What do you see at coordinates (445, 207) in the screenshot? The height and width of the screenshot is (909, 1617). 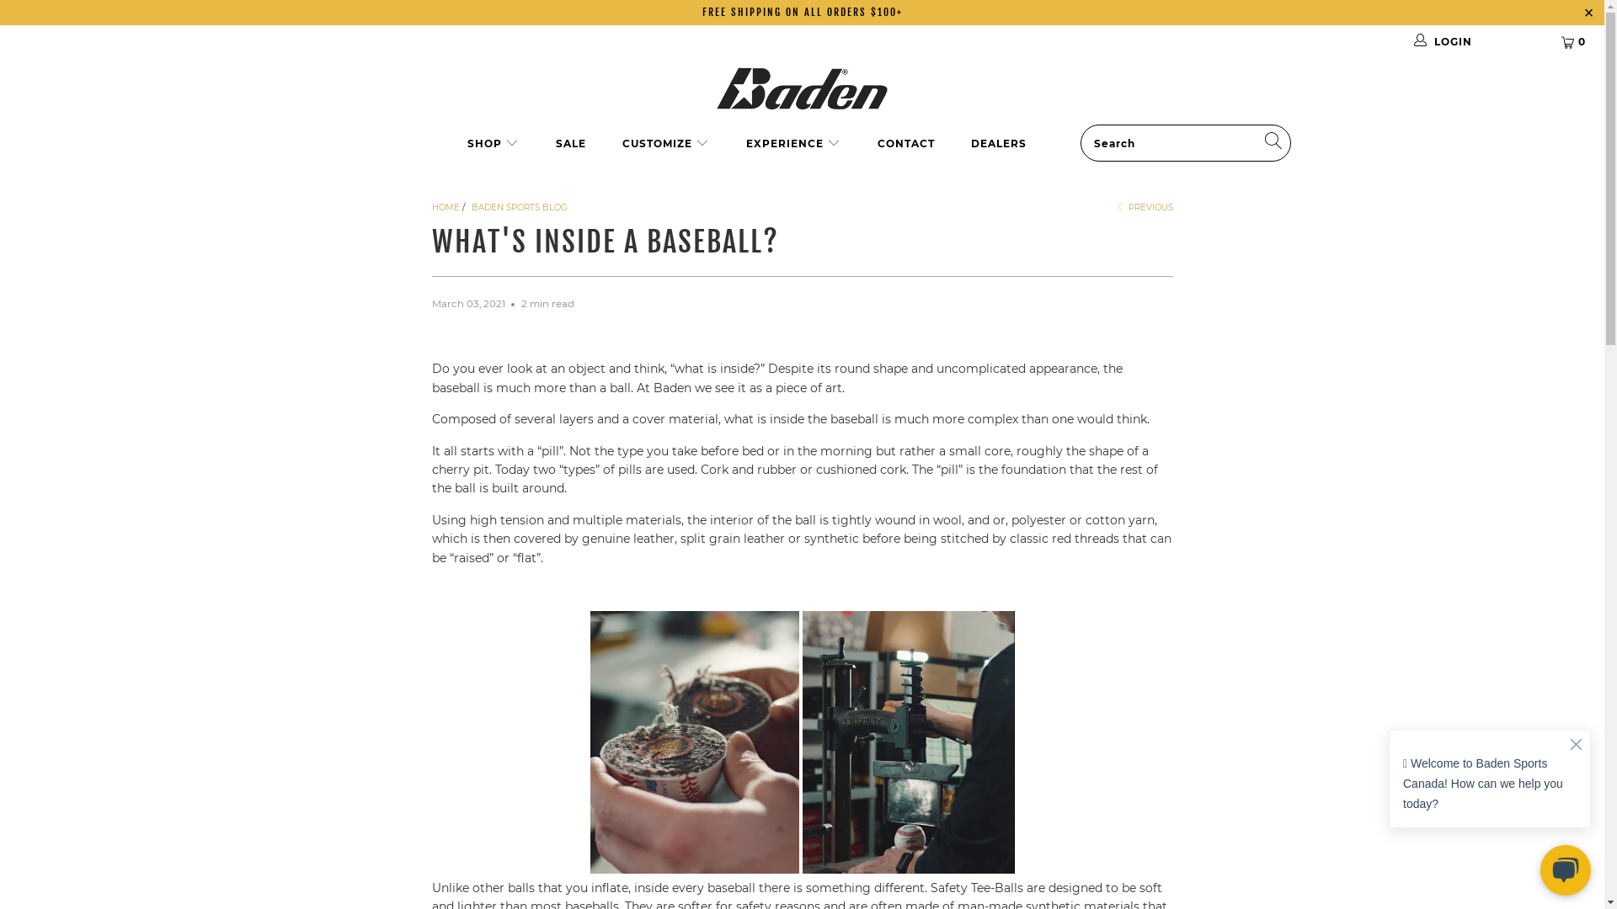 I see `HOME` at bounding box center [445, 207].